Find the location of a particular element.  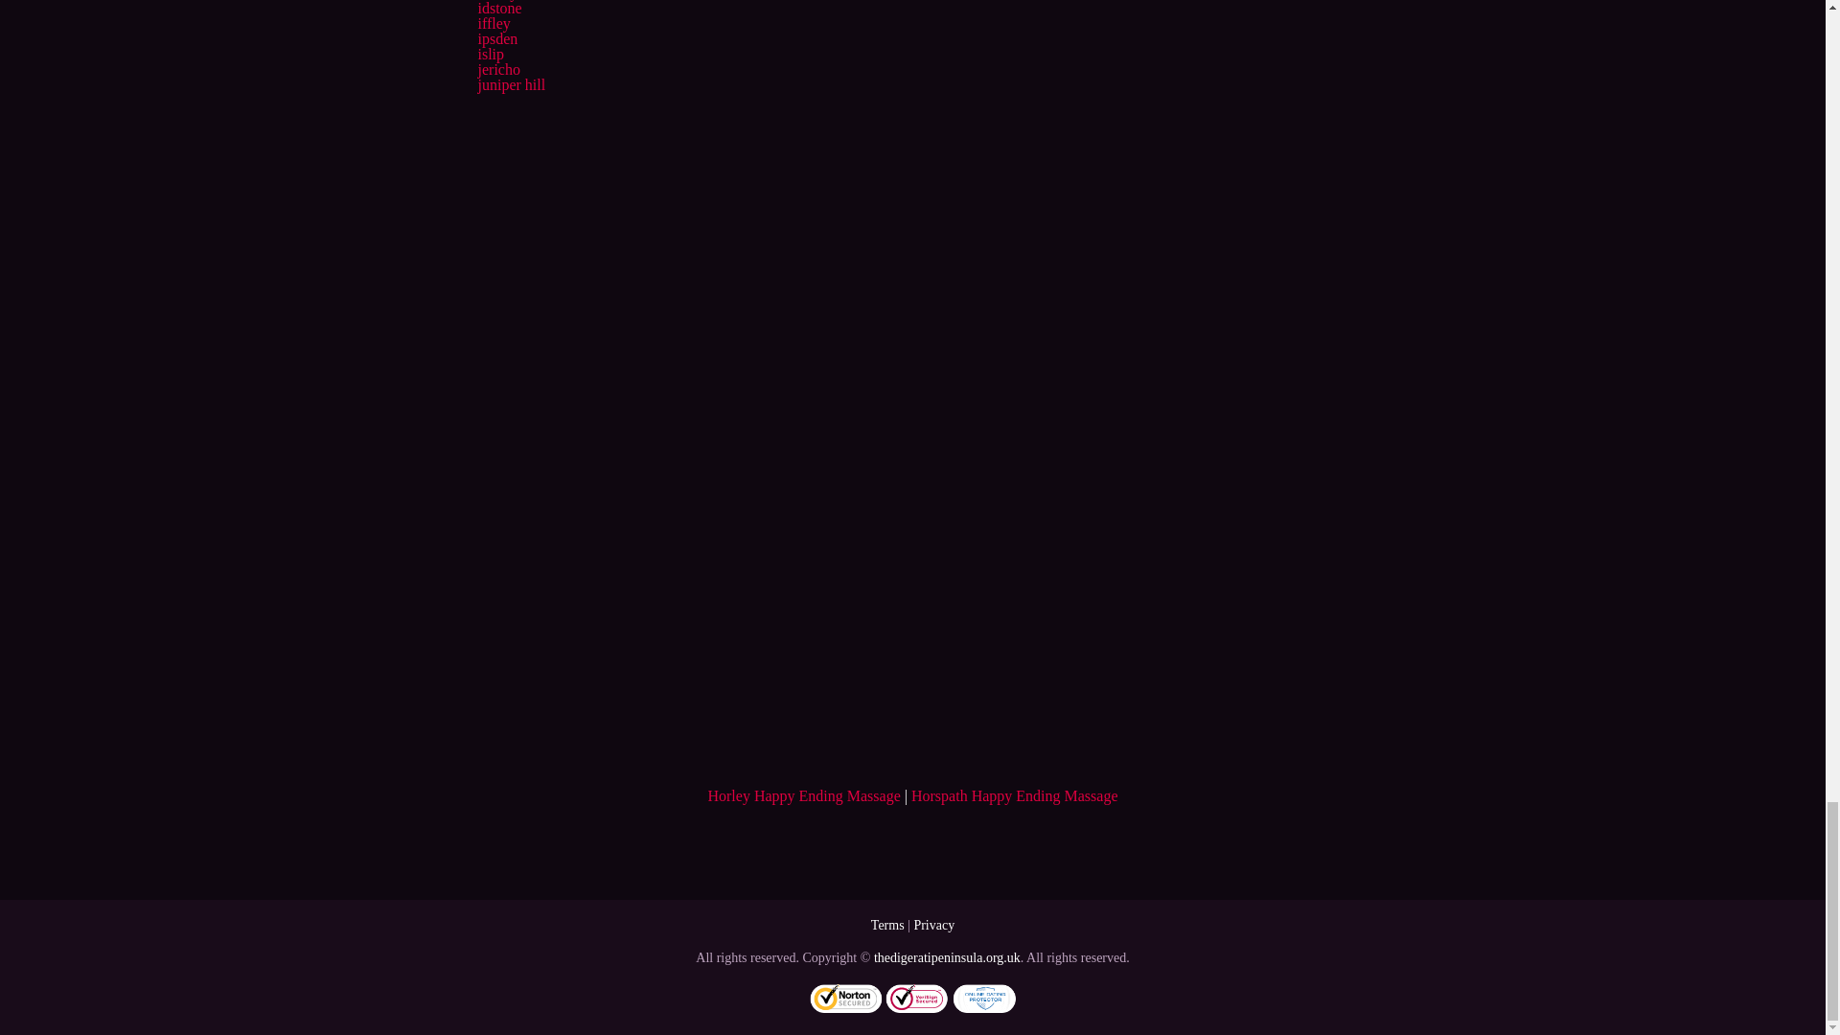

thedigeratipeninsula.org.uk is located at coordinates (947, 957).